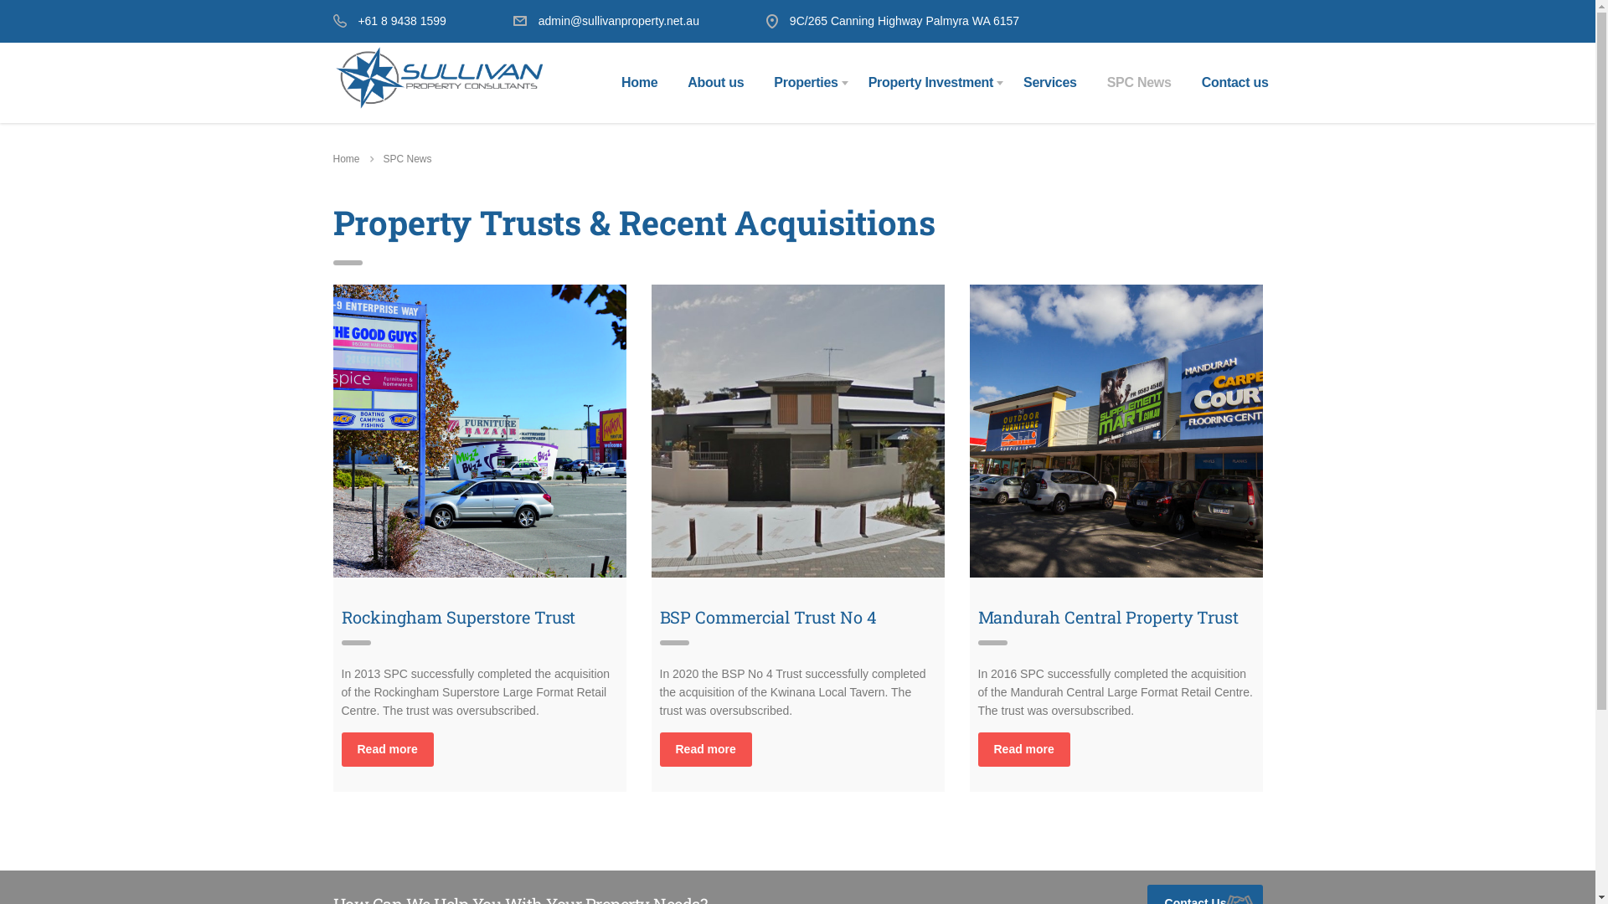 The width and height of the screenshot is (1608, 904). I want to click on Services, so click(1050, 83).